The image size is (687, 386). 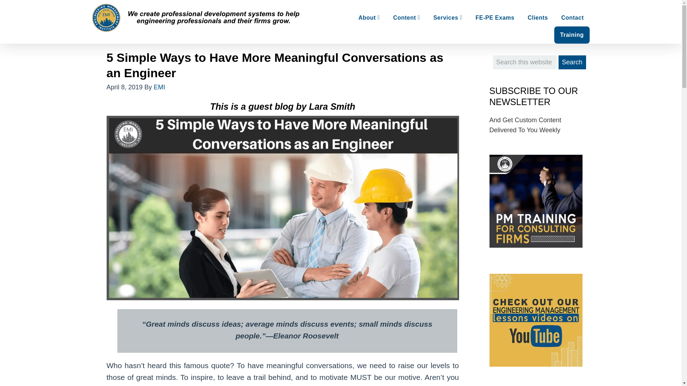 What do you see at coordinates (447, 18) in the screenshot?
I see `Services` at bounding box center [447, 18].